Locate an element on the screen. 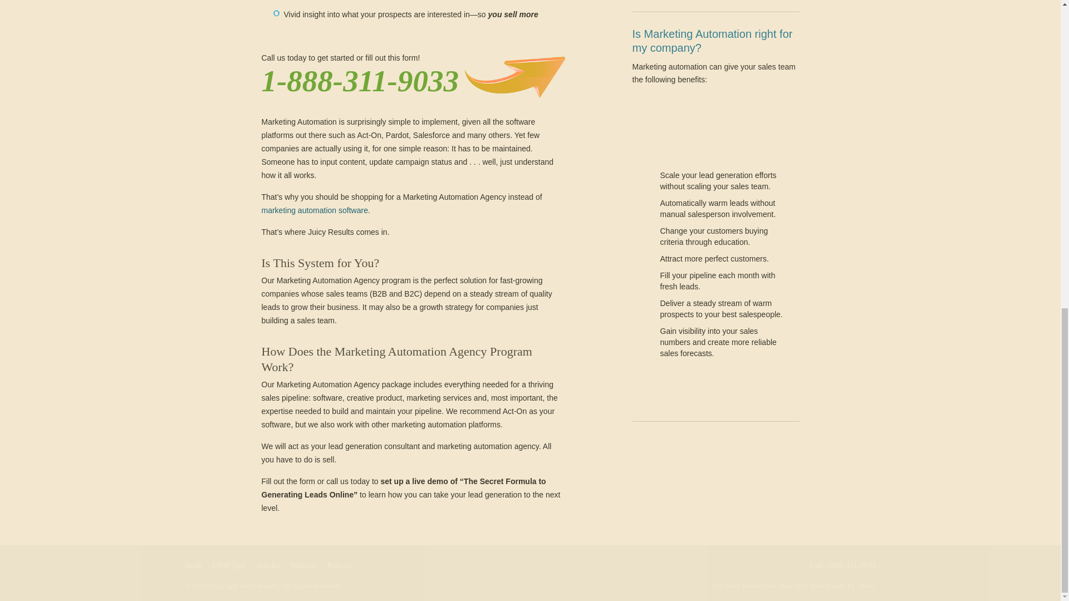 The width and height of the screenshot is (1069, 601). Webinar is located at coordinates (303, 565).